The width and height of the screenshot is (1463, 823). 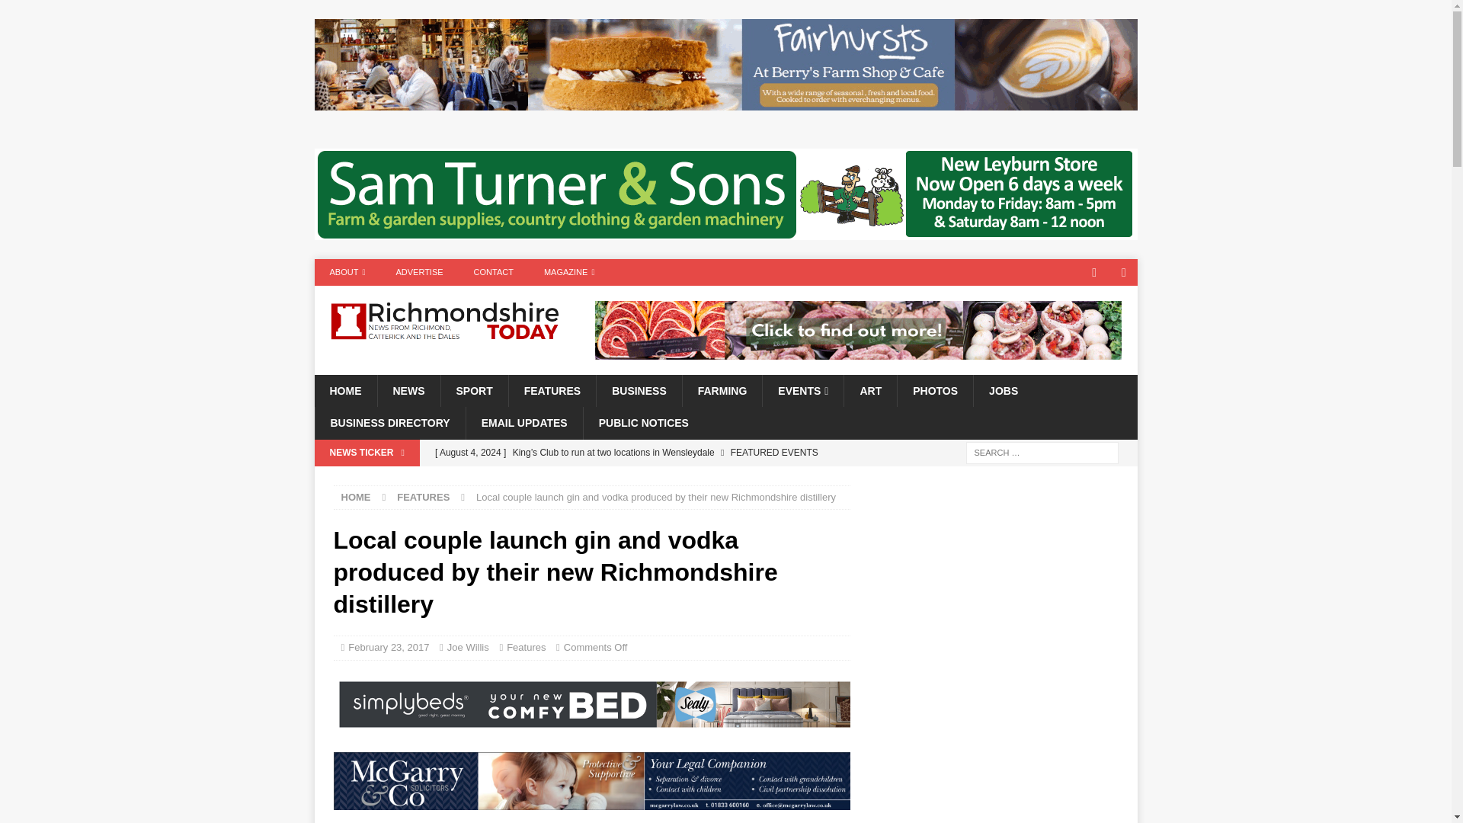 I want to click on ART, so click(x=870, y=390).